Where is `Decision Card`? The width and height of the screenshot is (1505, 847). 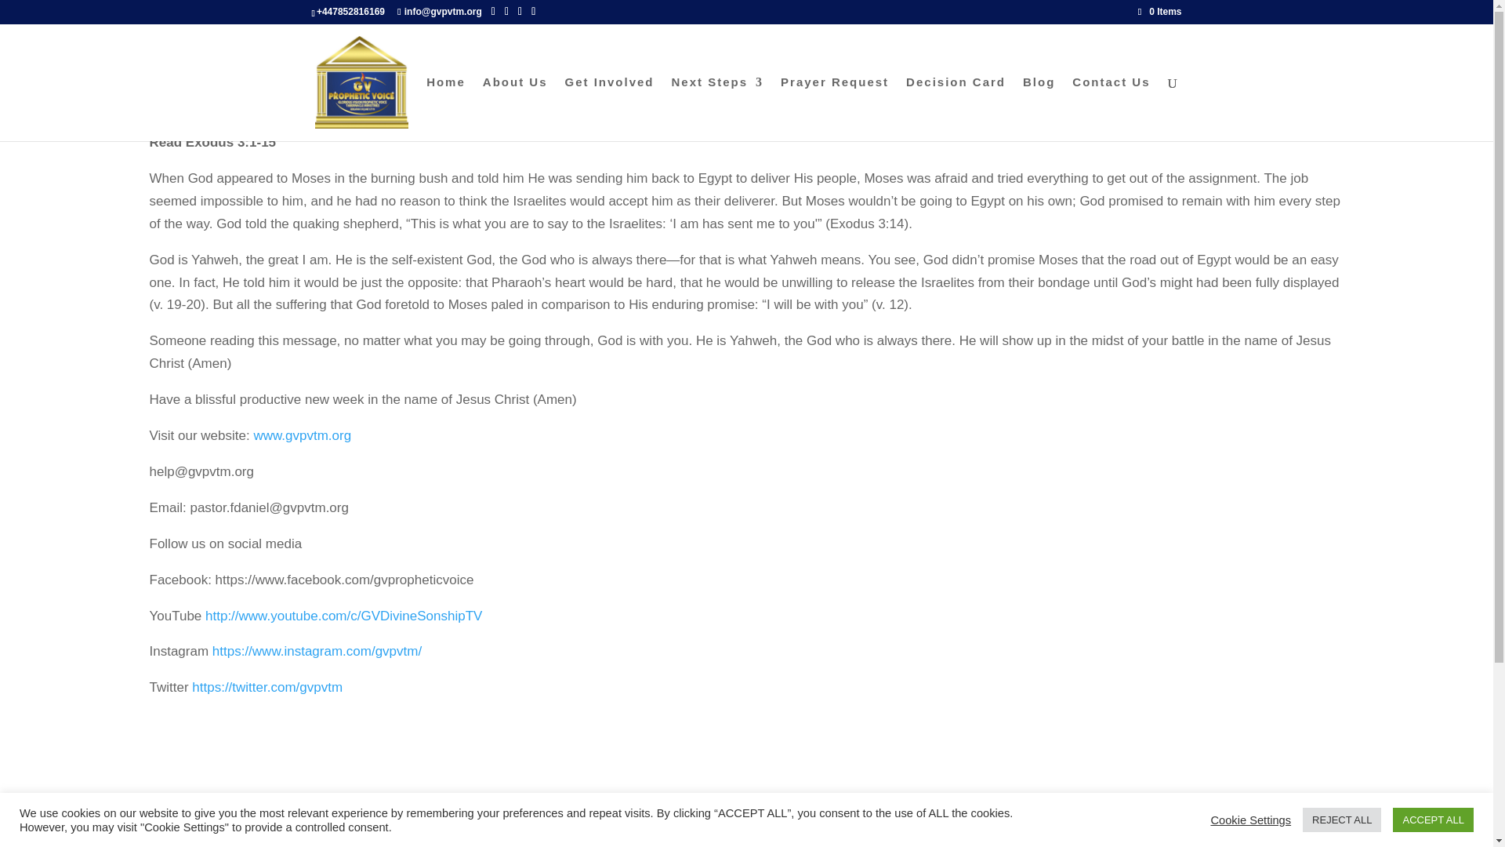 Decision Card is located at coordinates (955, 109).